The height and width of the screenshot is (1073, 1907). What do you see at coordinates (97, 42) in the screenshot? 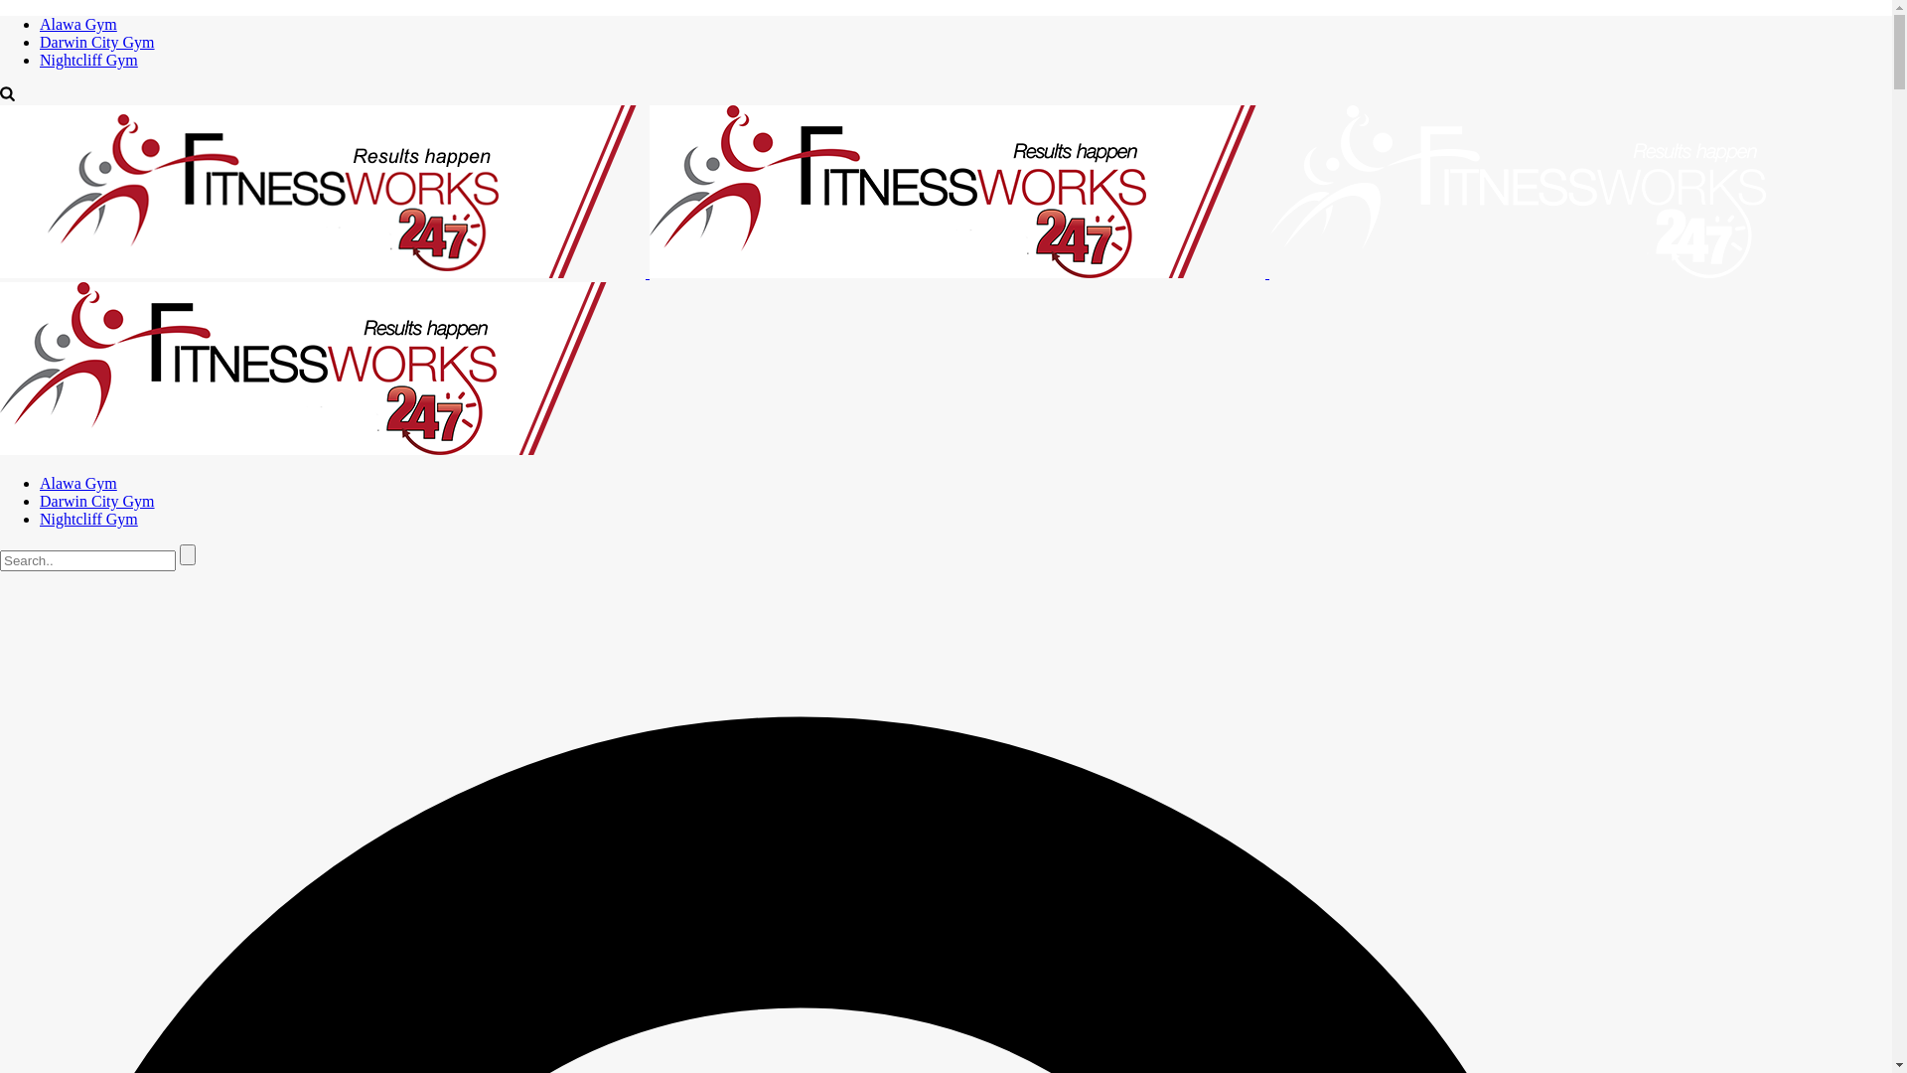
I see `Darwin City Gym` at bounding box center [97, 42].